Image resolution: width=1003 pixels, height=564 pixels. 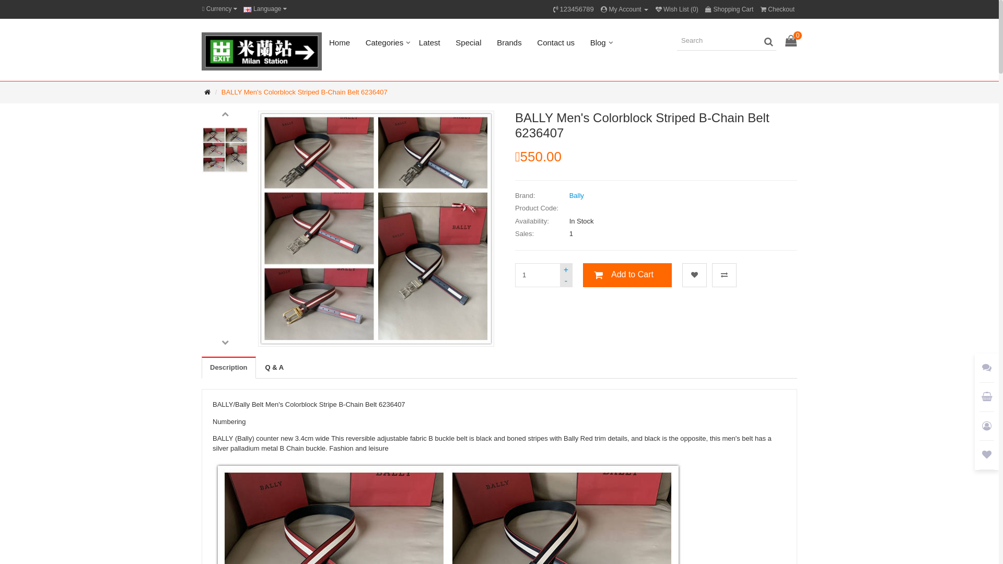 What do you see at coordinates (384, 43) in the screenshot?
I see `Categories` at bounding box center [384, 43].